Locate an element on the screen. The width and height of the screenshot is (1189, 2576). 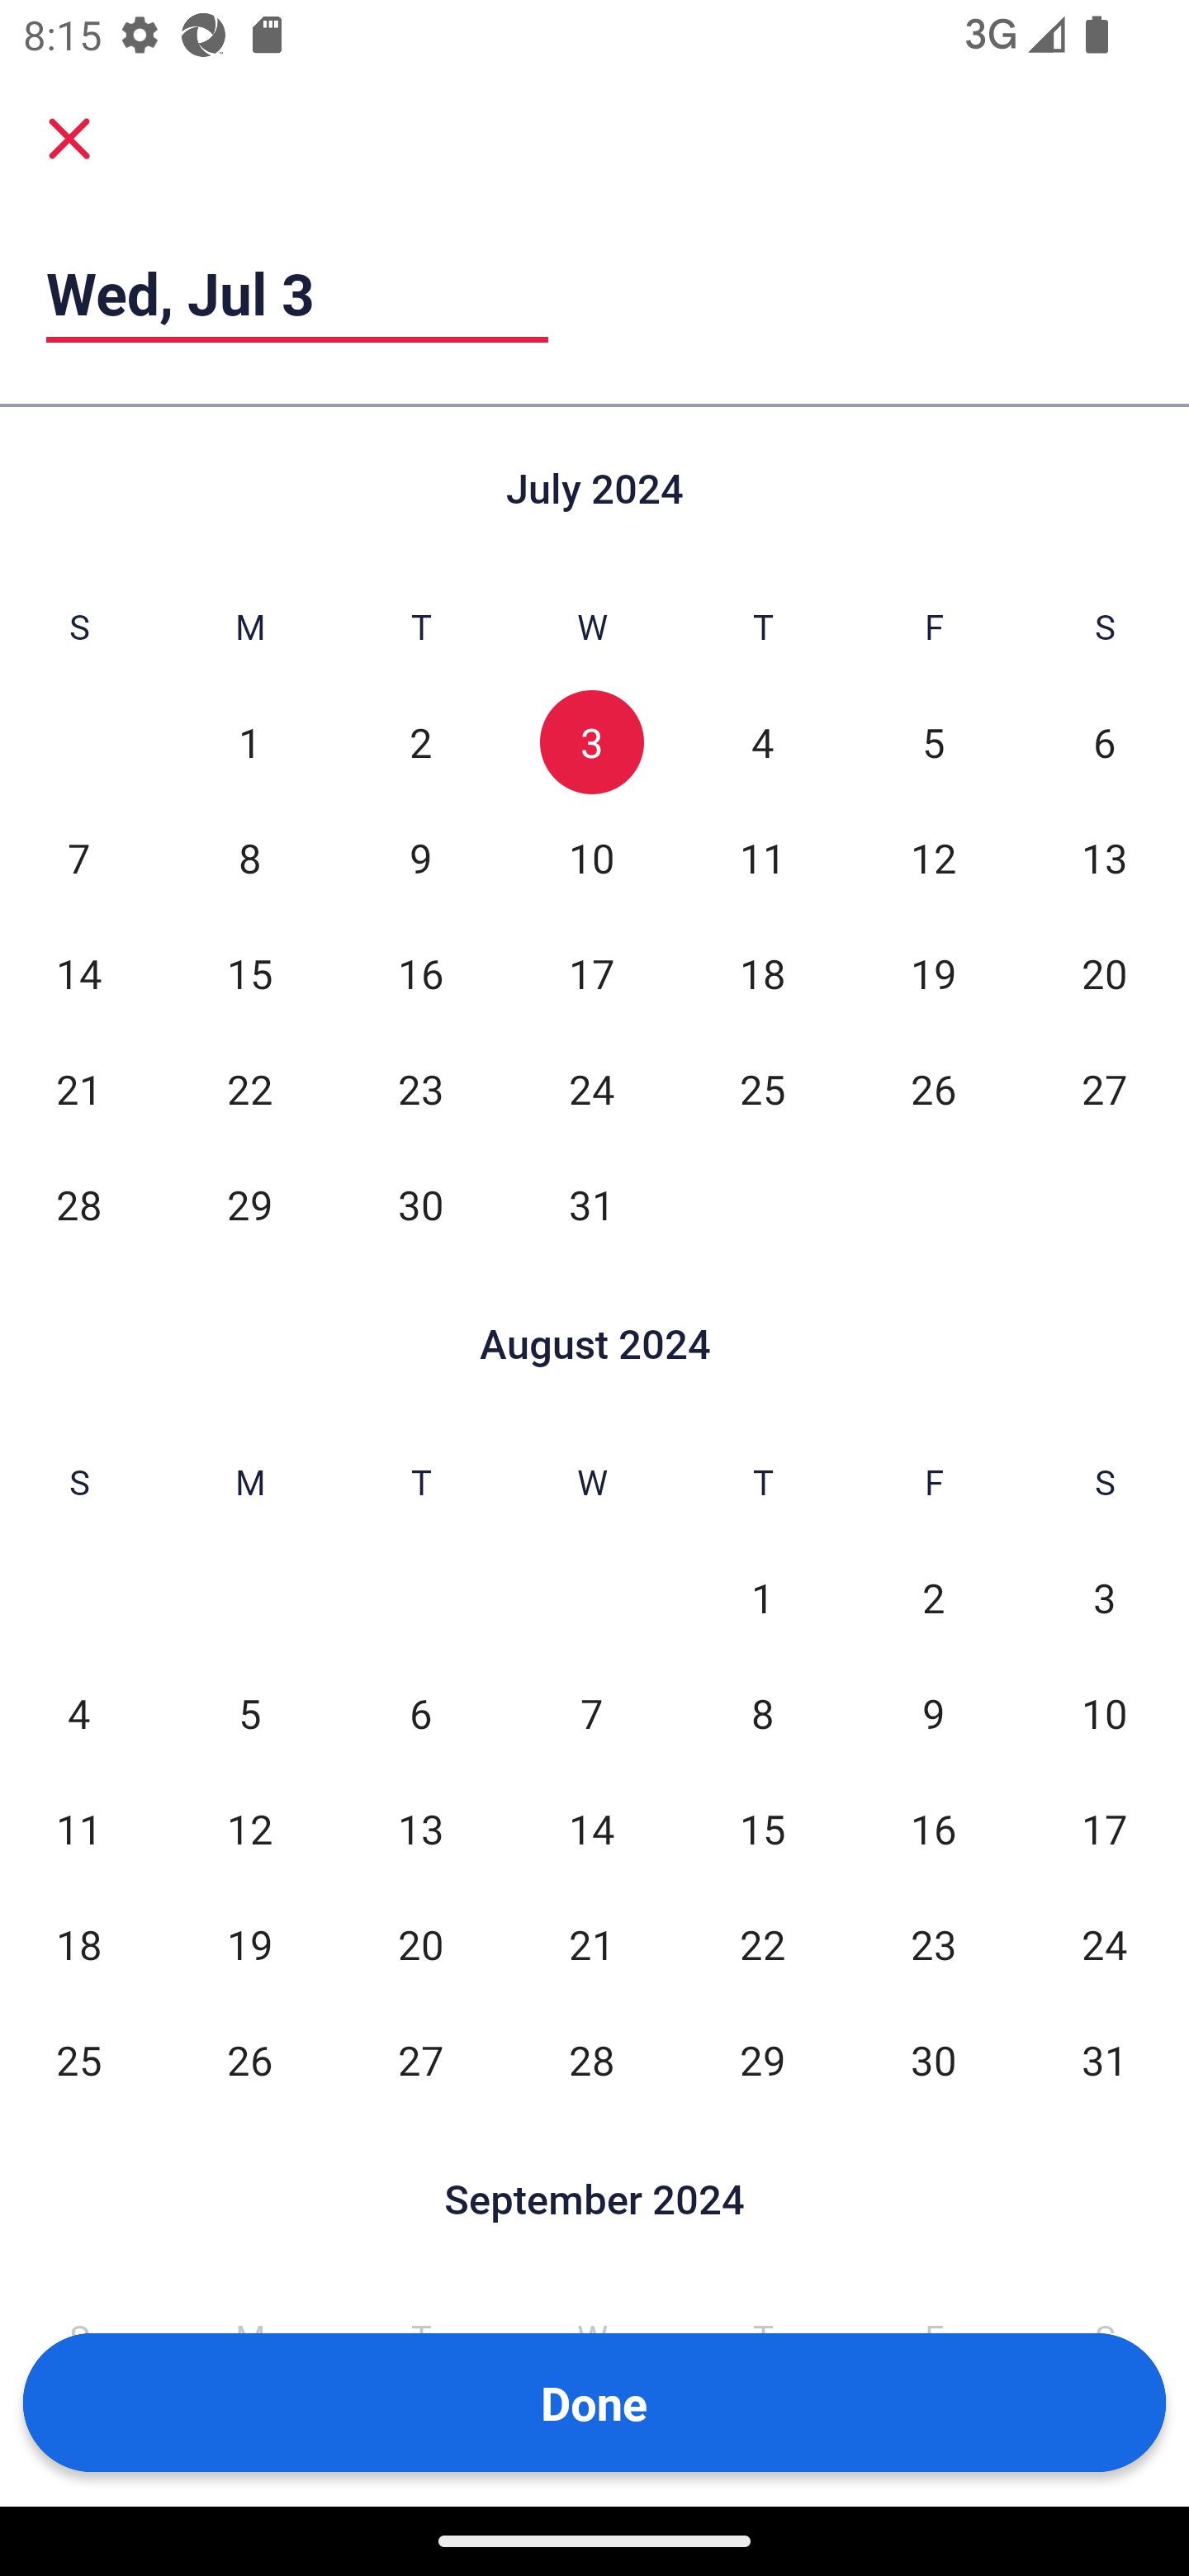
24 Wed, Jul 24, Not Selected is located at coordinates (591, 1088).